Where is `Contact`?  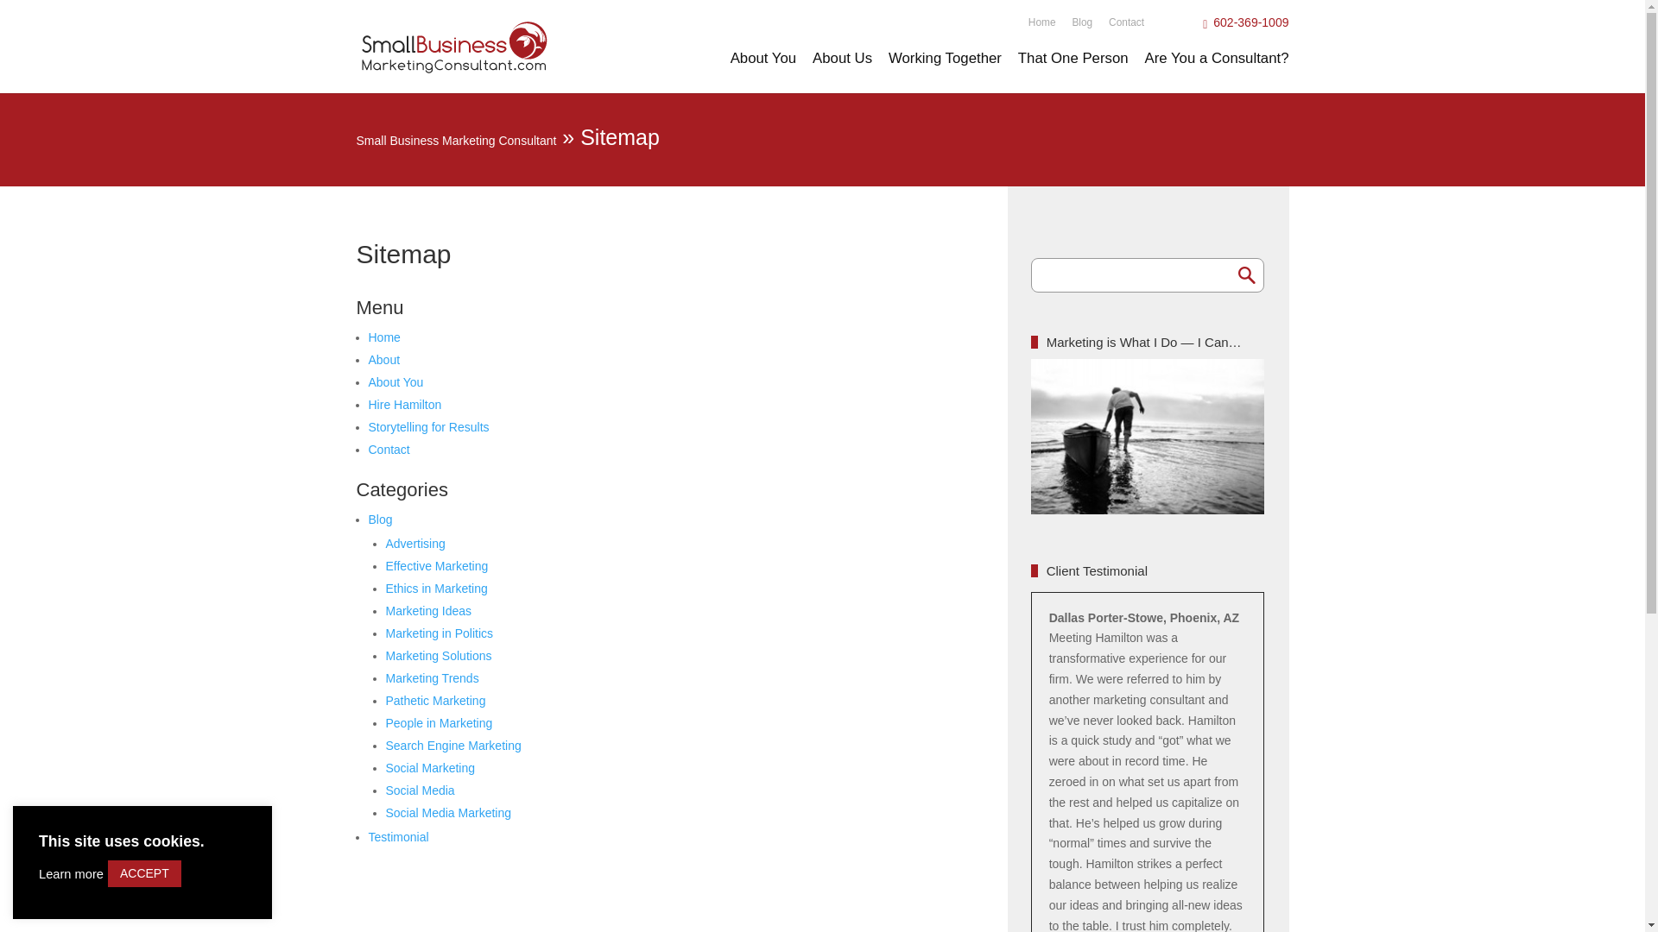 Contact is located at coordinates (1126, 16).